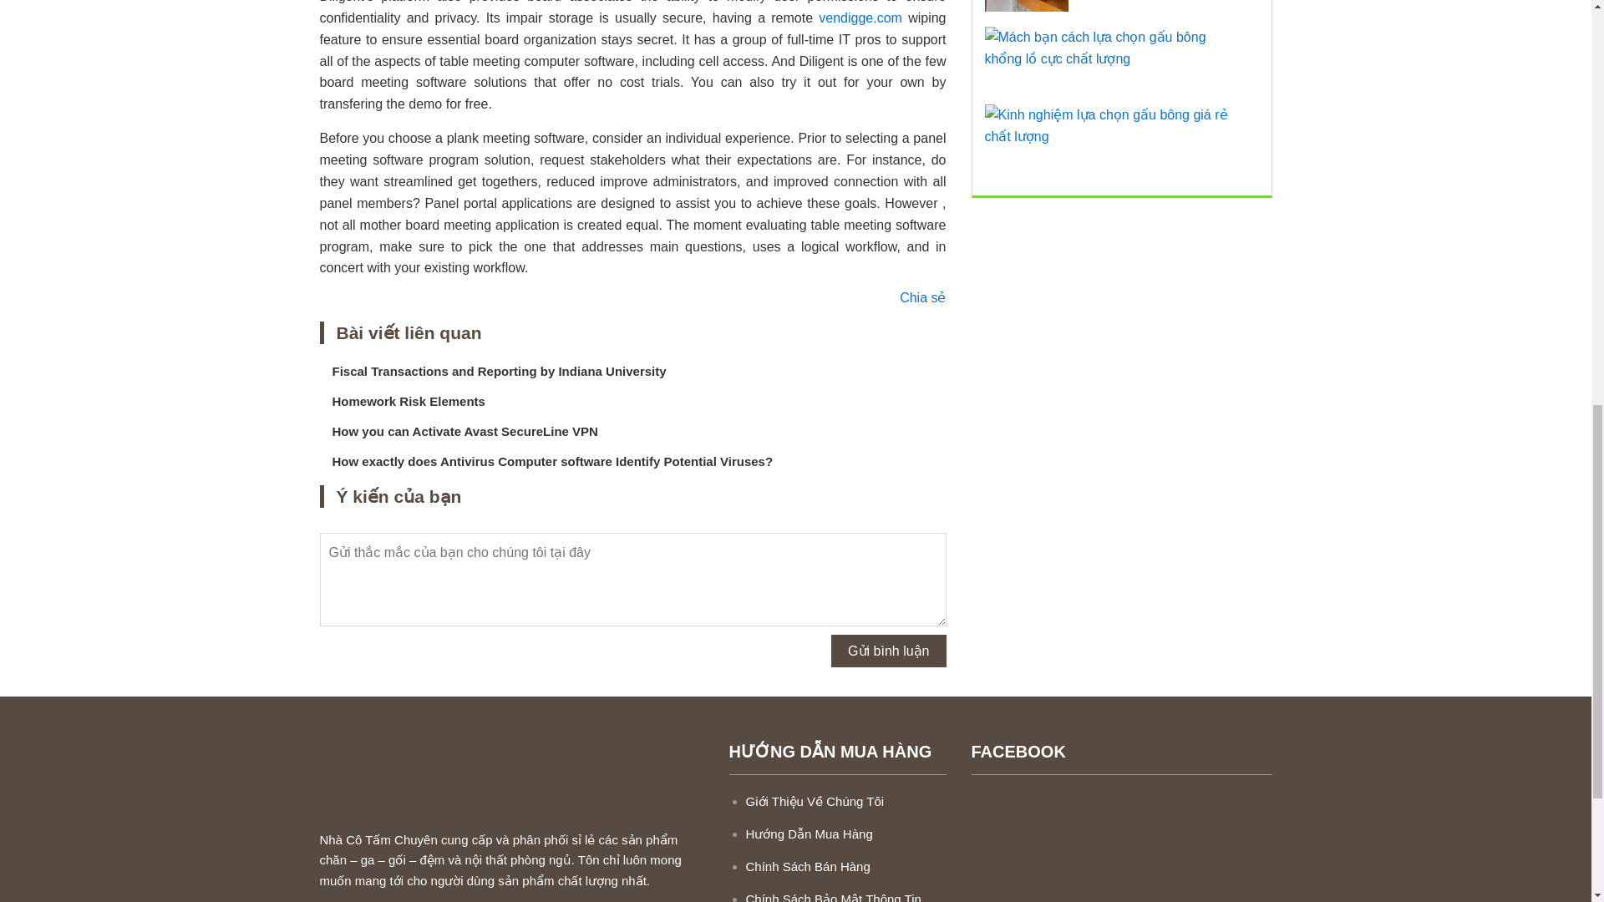  What do you see at coordinates (409, 401) in the screenshot?
I see `Homework Risk Elements` at bounding box center [409, 401].